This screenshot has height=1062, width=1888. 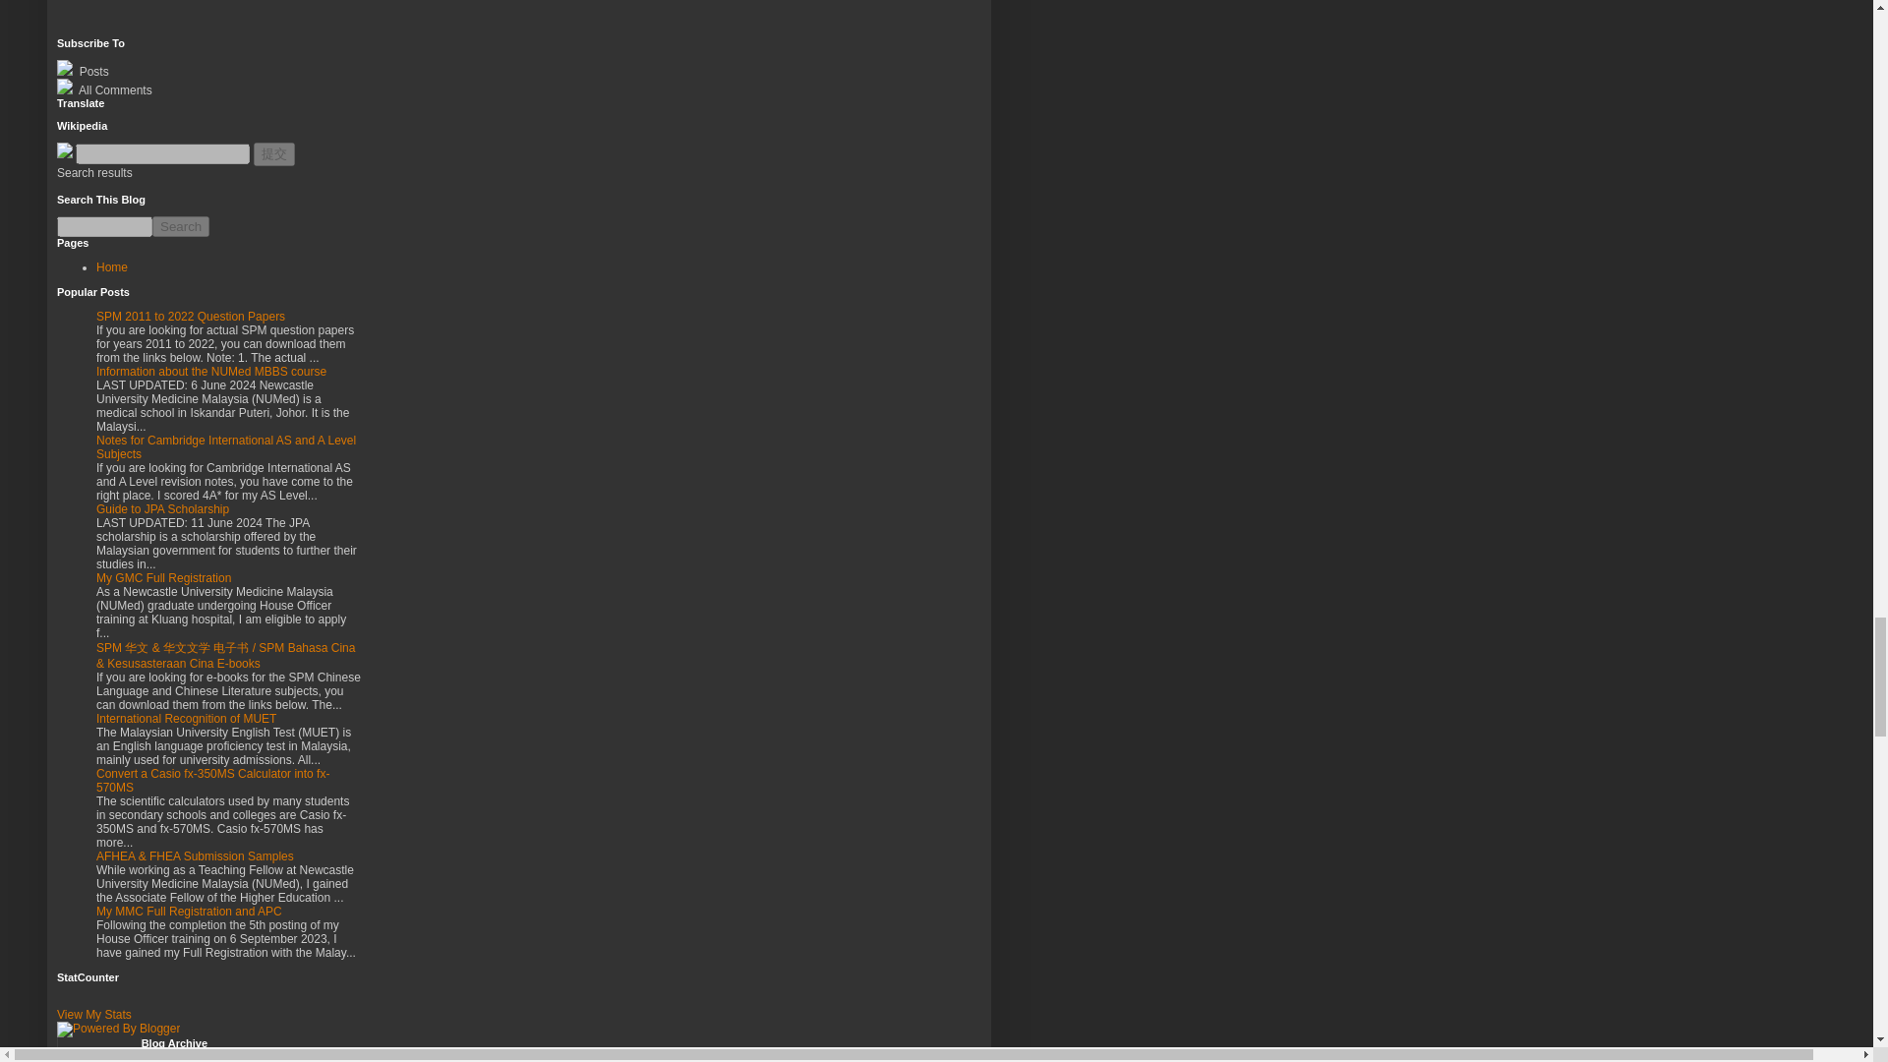 I want to click on Search, so click(x=181, y=226).